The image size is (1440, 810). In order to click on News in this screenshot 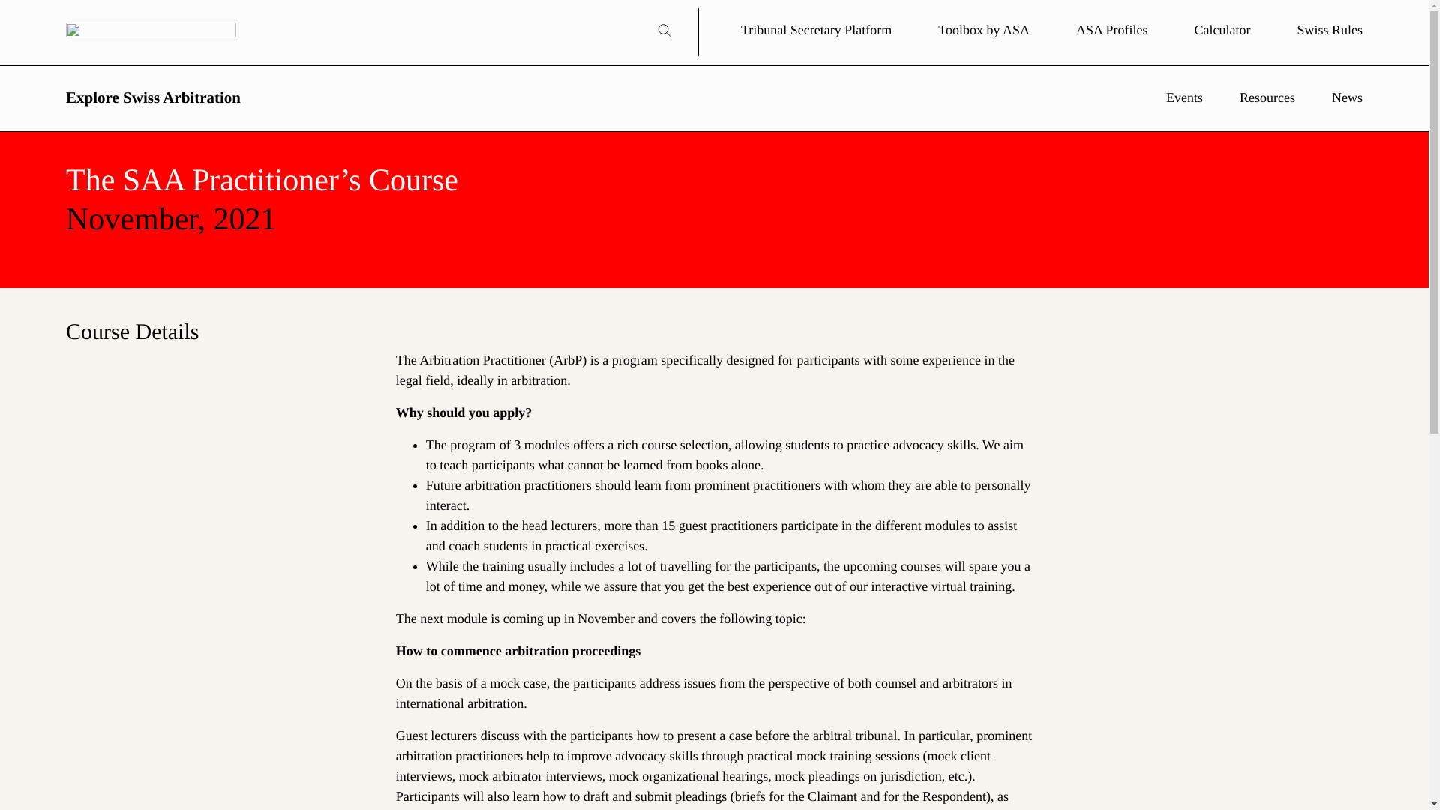, I will do `click(1330, 97)`.